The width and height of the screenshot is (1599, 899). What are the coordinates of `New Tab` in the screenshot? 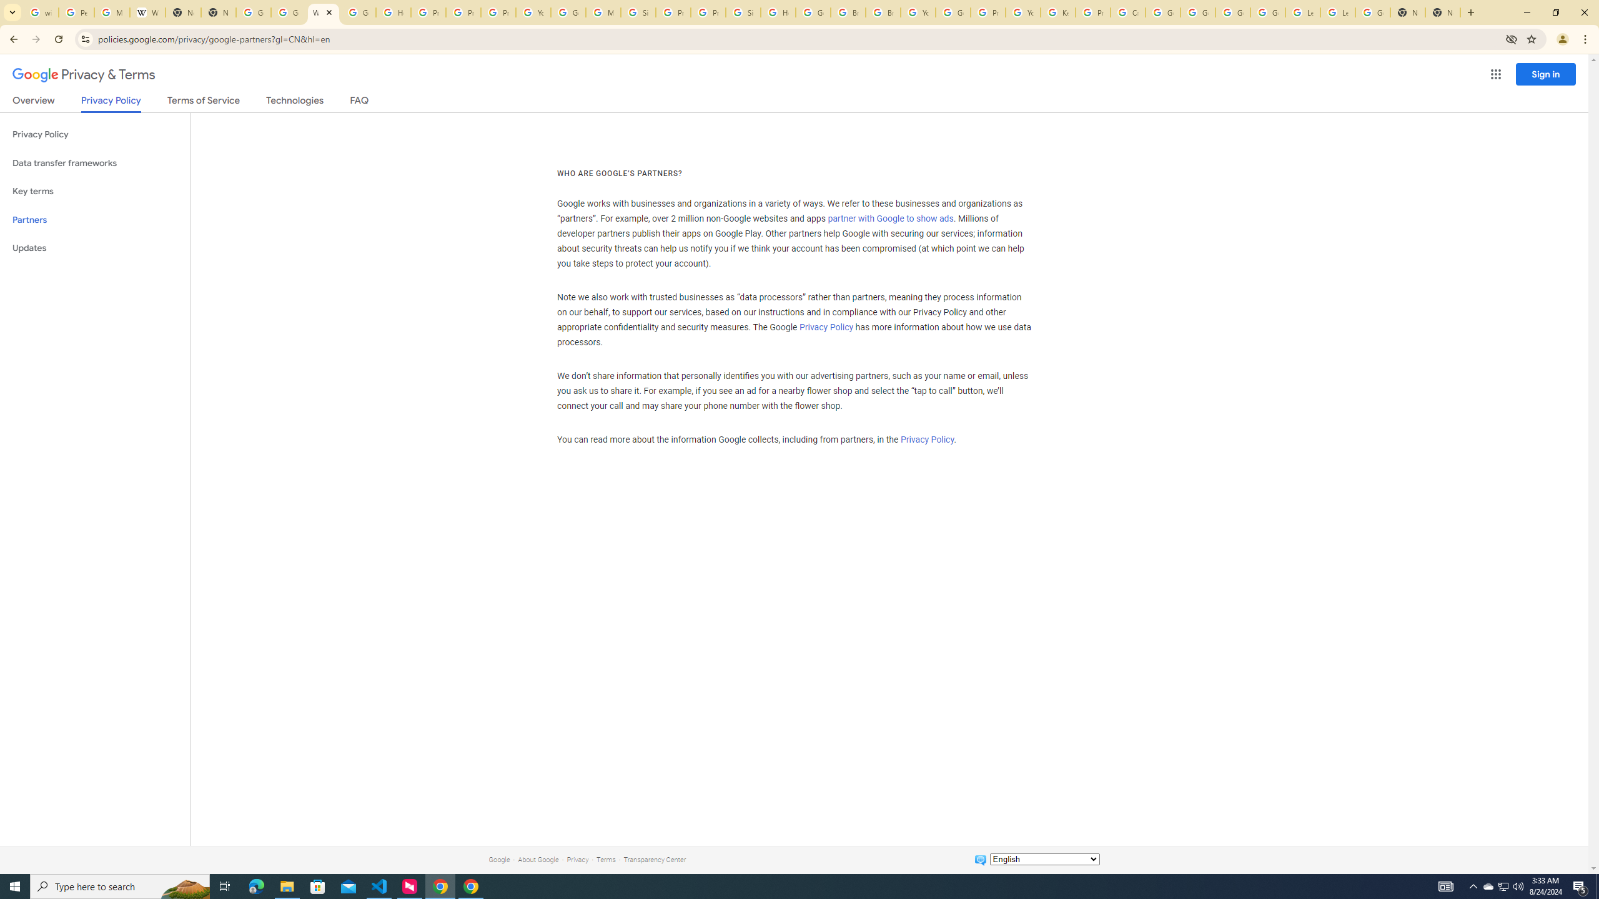 It's located at (1408, 12).